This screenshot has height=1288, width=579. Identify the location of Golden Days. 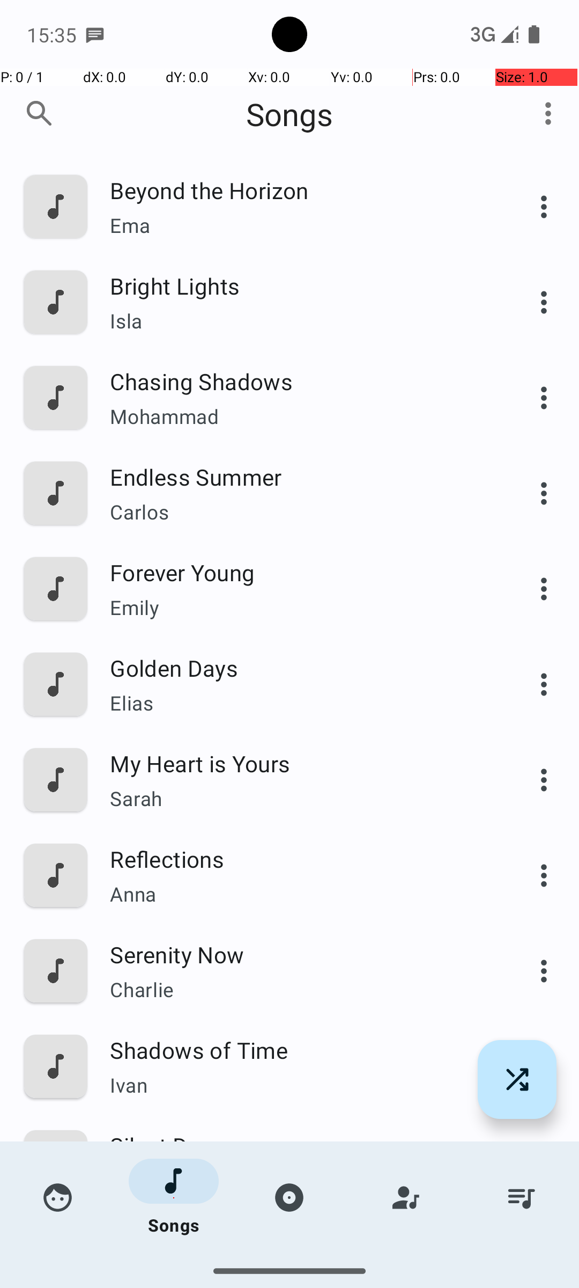
(299, 668).